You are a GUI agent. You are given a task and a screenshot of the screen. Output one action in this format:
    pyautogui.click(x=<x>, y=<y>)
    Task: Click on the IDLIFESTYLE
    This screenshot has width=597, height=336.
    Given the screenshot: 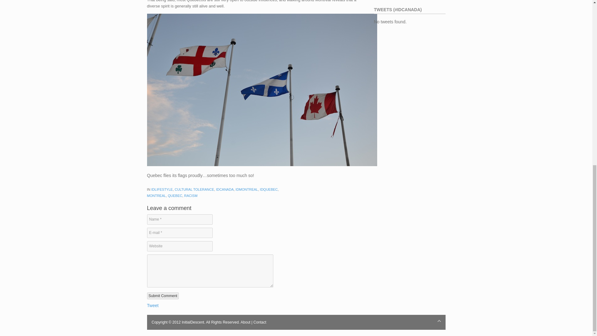 What is the action you would take?
    pyautogui.click(x=162, y=189)
    